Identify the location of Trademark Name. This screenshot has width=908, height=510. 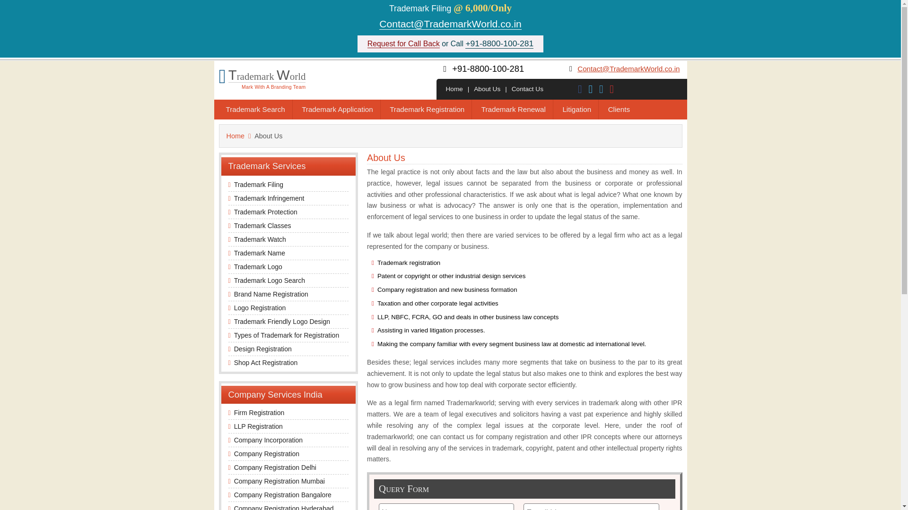
(259, 253).